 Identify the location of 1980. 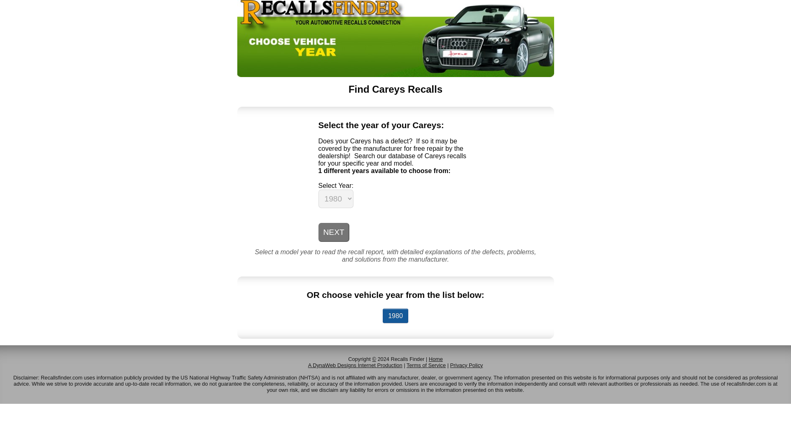
(395, 316).